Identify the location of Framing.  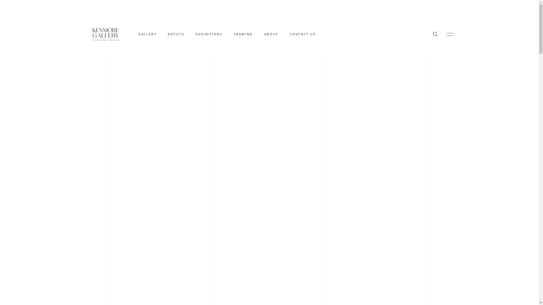
(187, 202).